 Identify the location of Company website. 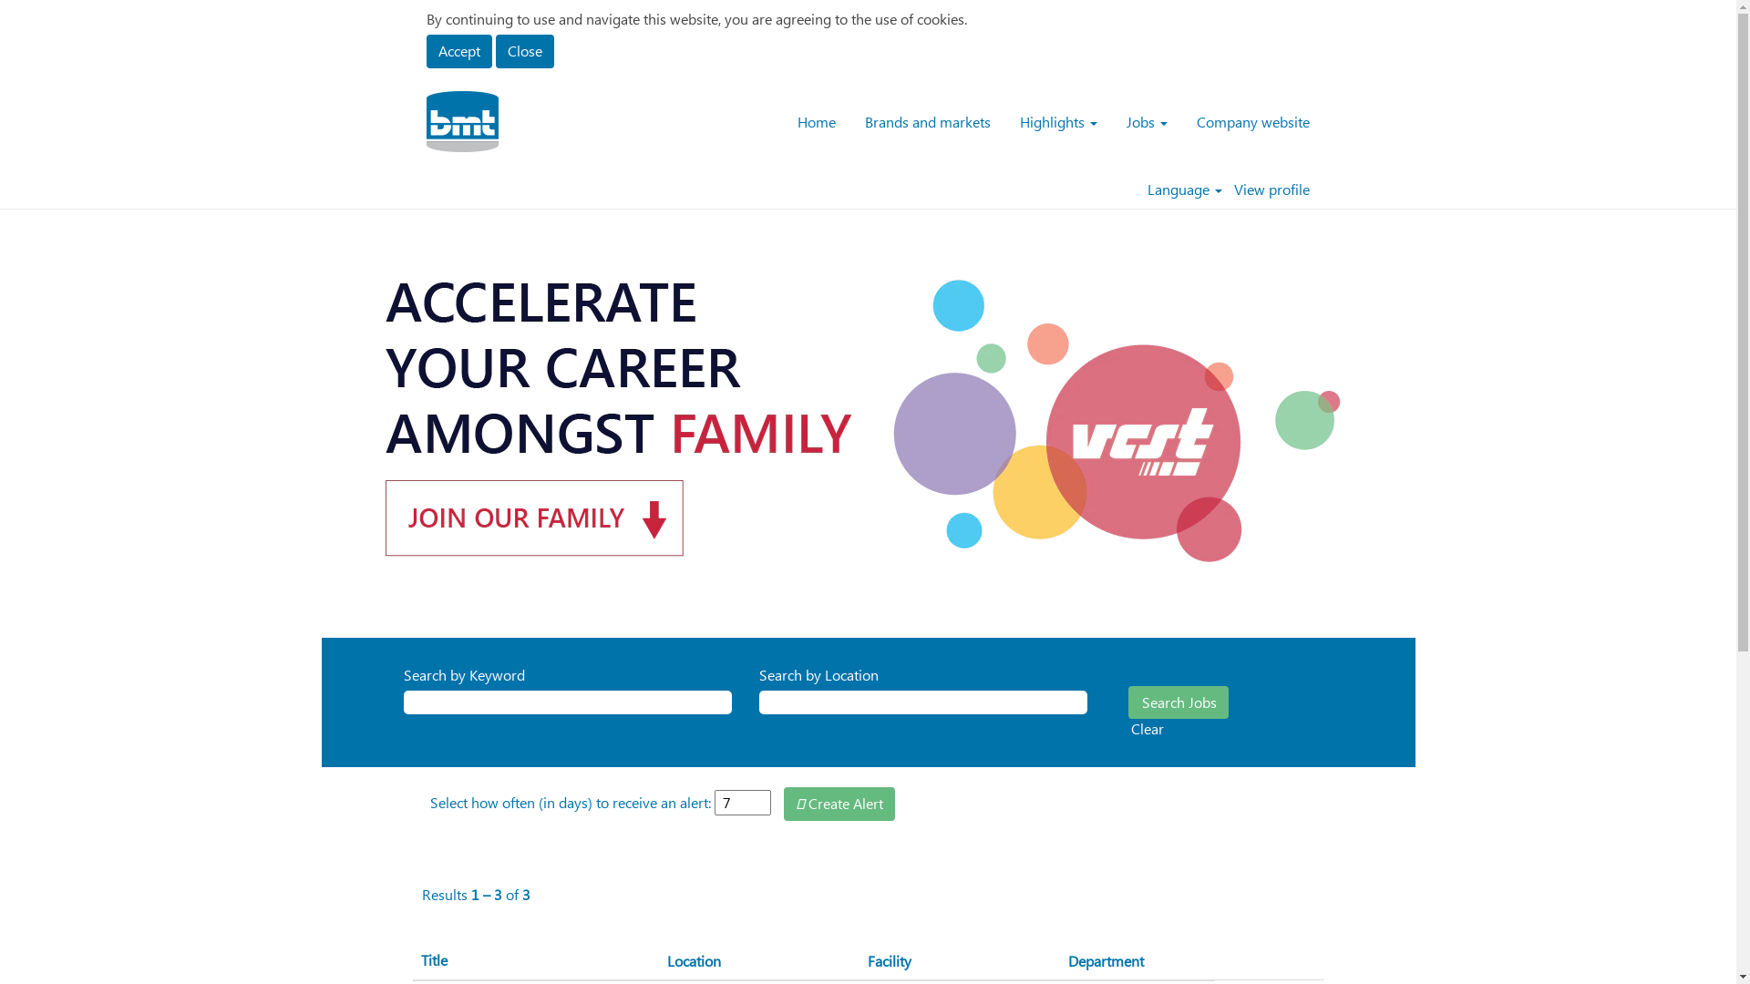
(1253, 122).